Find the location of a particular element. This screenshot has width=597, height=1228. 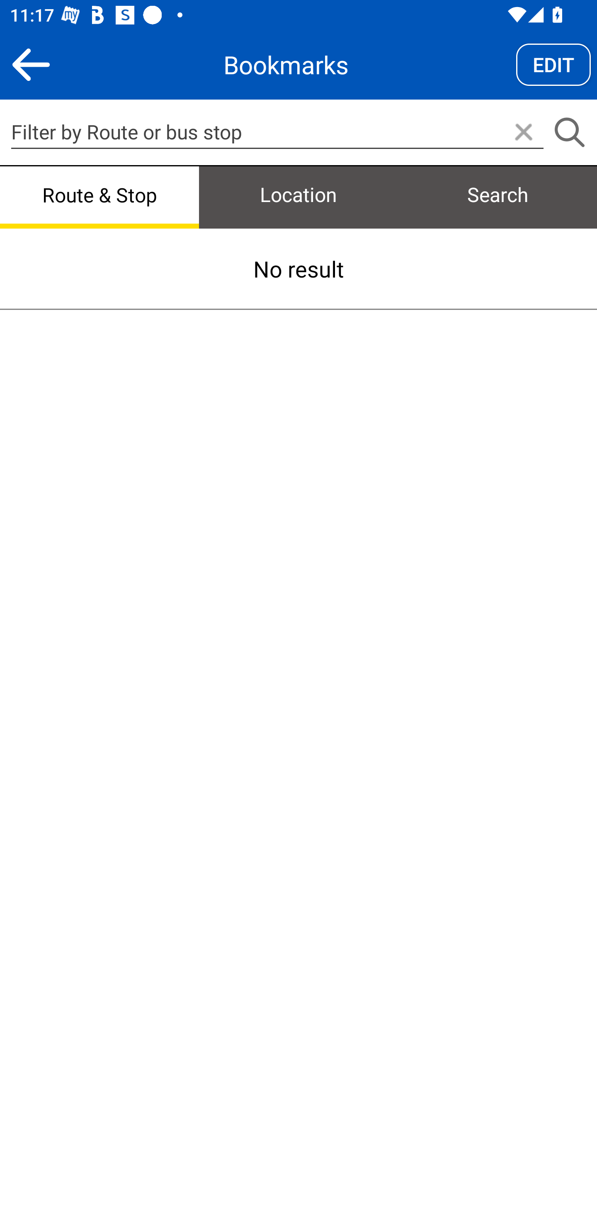

Location is located at coordinates (298, 196).